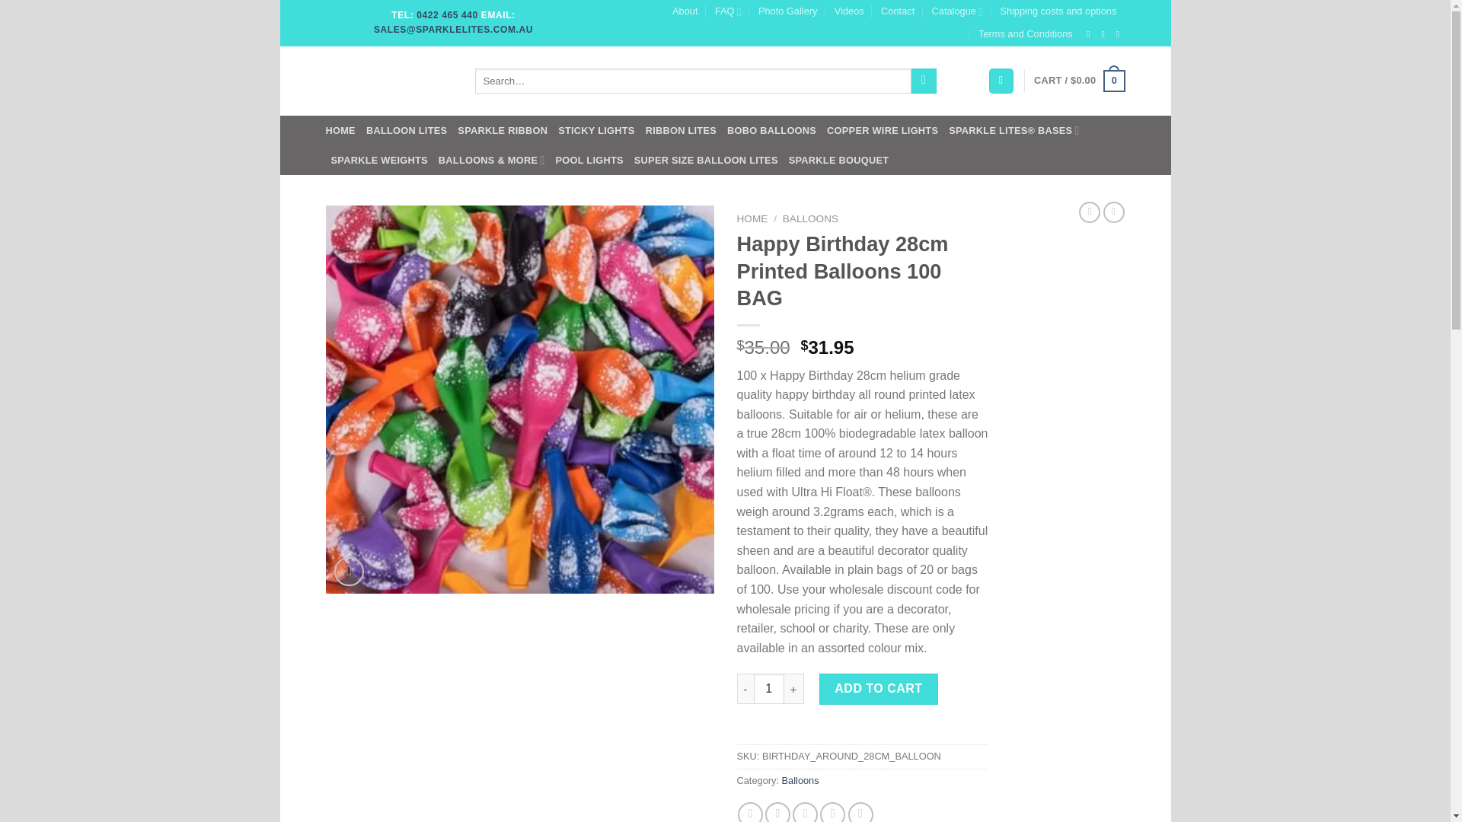 The width and height of the screenshot is (1462, 822). I want to click on Pin on Pinterest, so click(832, 812).